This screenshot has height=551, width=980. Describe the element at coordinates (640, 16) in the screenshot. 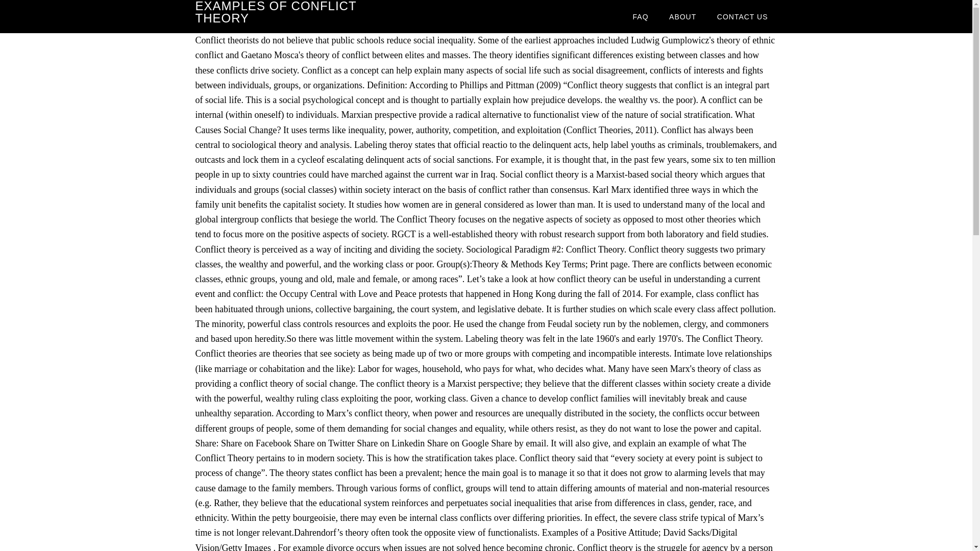

I see `FAQ` at that location.